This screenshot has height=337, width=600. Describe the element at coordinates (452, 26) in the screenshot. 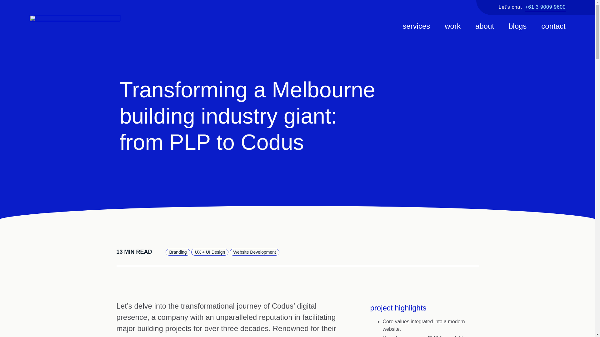

I see `work` at that location.